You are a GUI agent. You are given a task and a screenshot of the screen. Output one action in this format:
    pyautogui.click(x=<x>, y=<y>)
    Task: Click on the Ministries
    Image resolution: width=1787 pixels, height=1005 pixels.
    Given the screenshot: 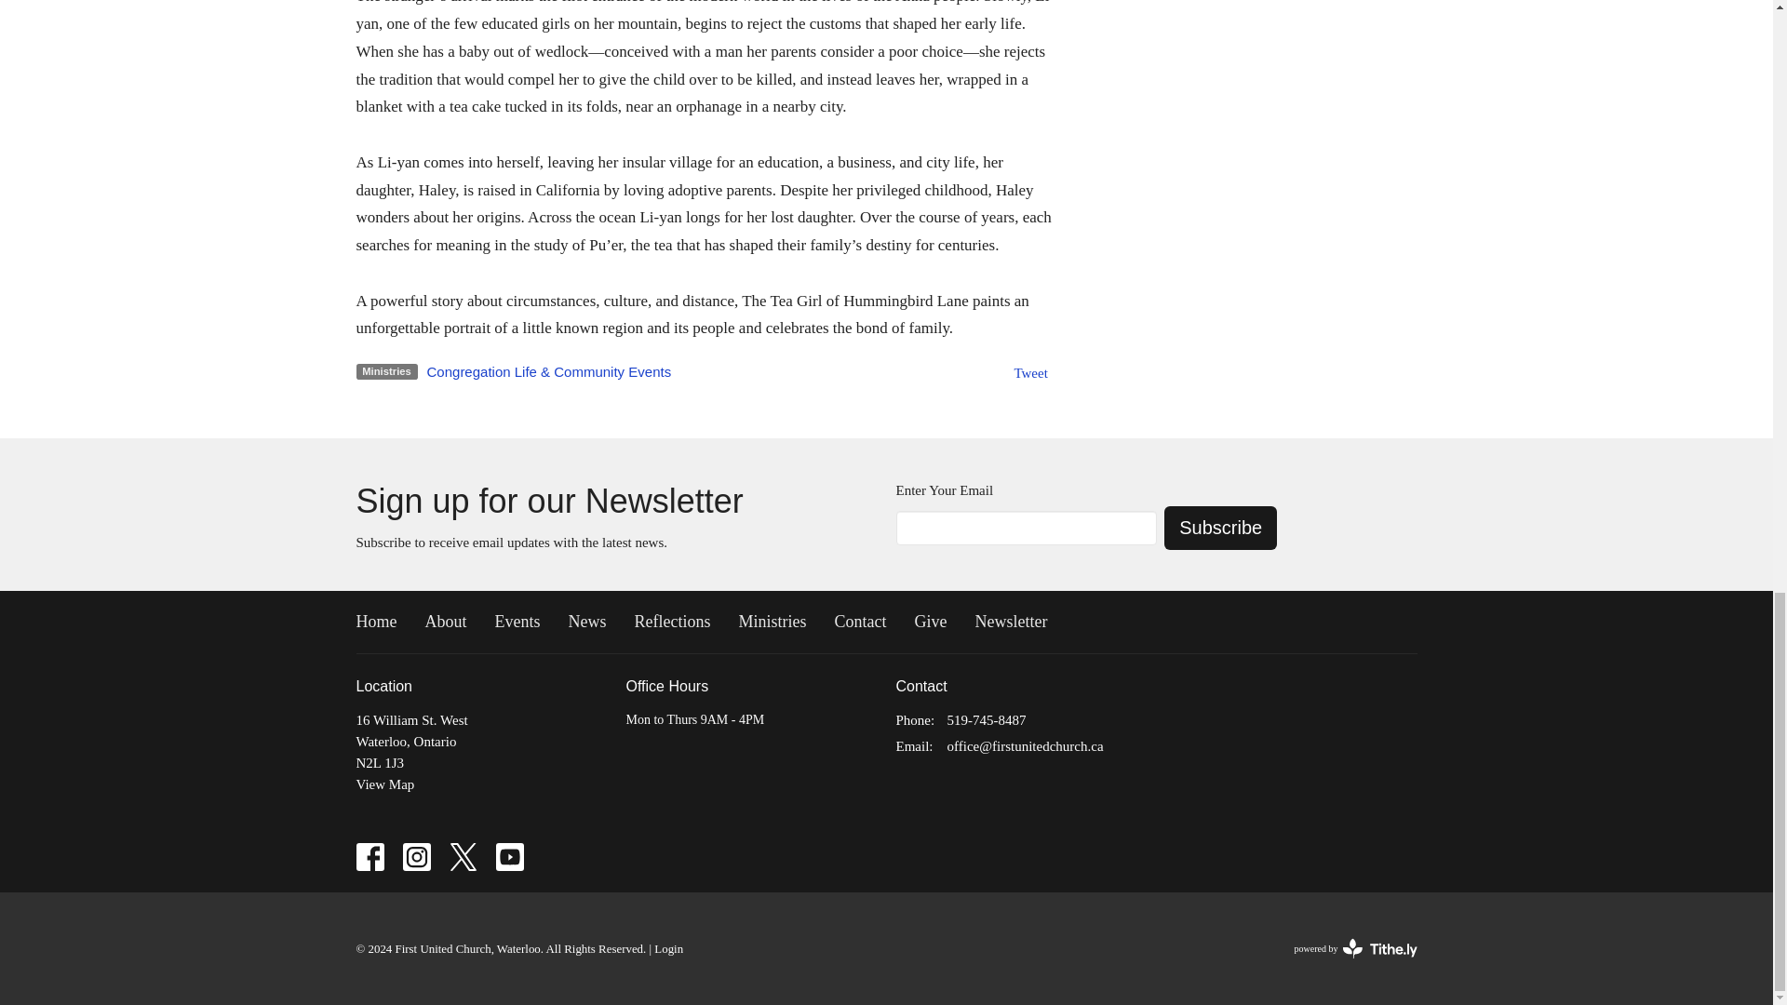 What is the action you would take?
    pyautogui.click(x=771, y=622)
    